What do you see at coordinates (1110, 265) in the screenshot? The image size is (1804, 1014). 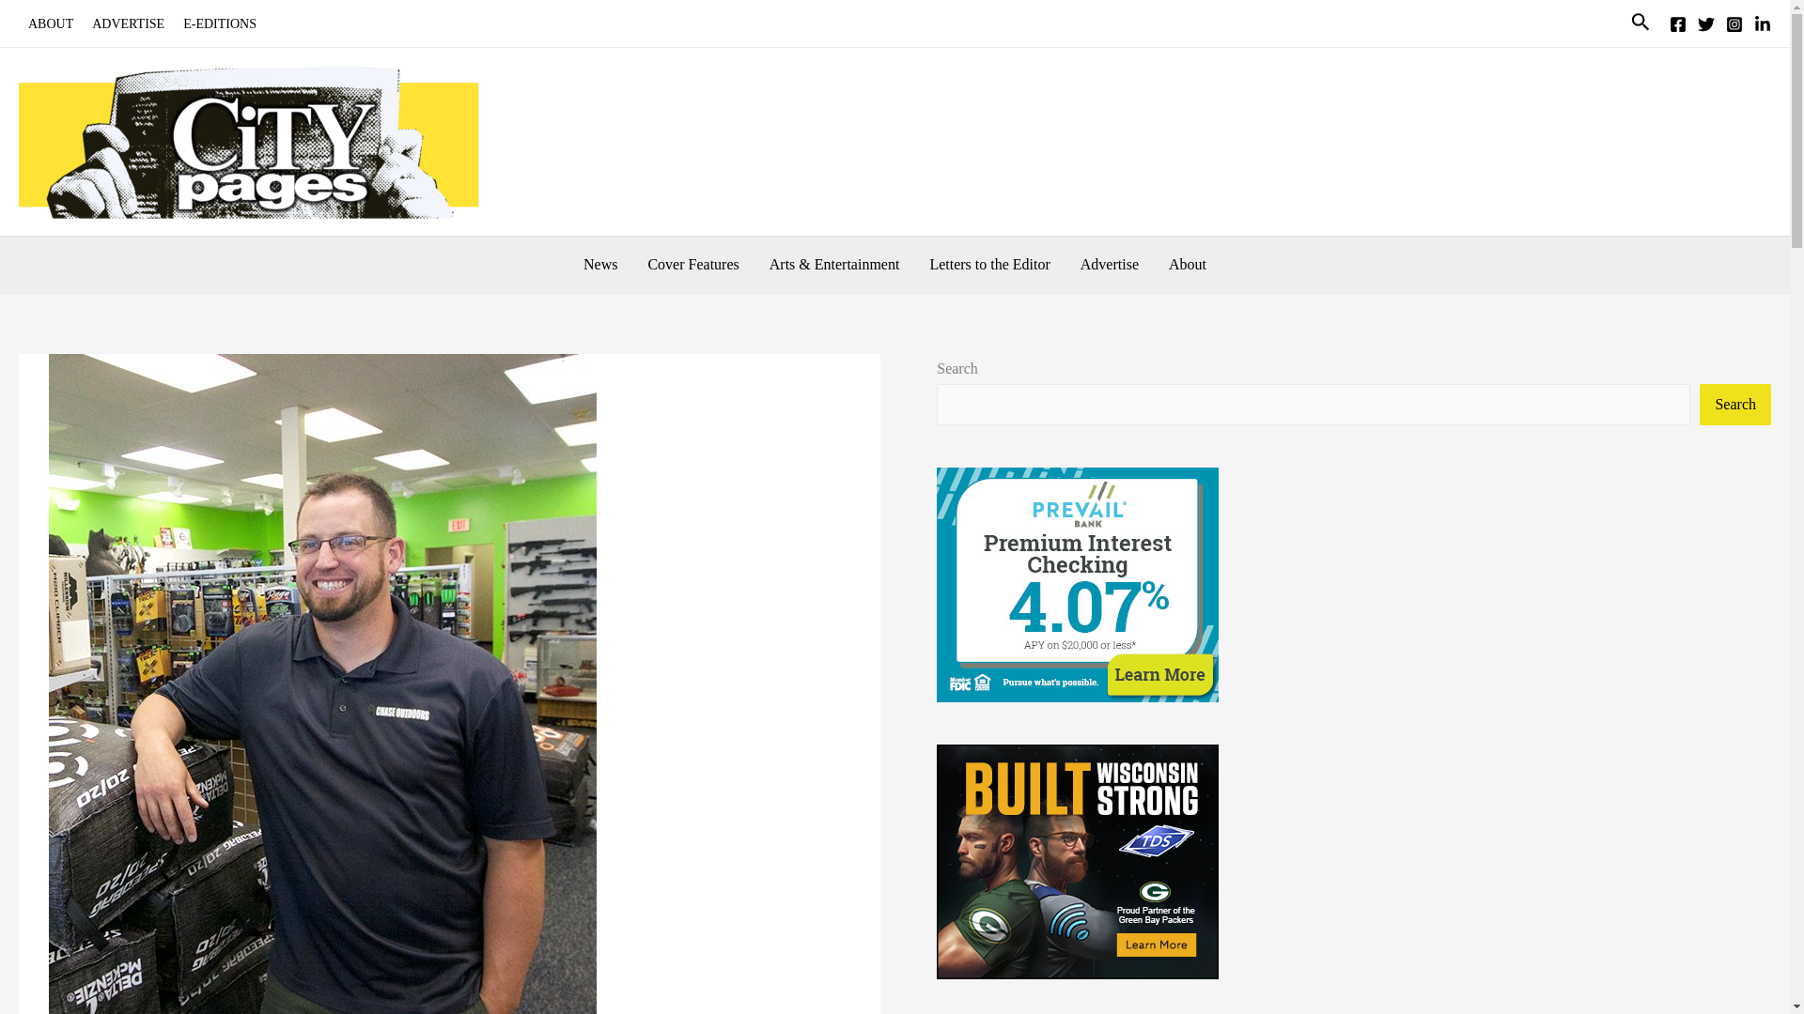 I see `Advertise` at bounding box center [1110, 265].